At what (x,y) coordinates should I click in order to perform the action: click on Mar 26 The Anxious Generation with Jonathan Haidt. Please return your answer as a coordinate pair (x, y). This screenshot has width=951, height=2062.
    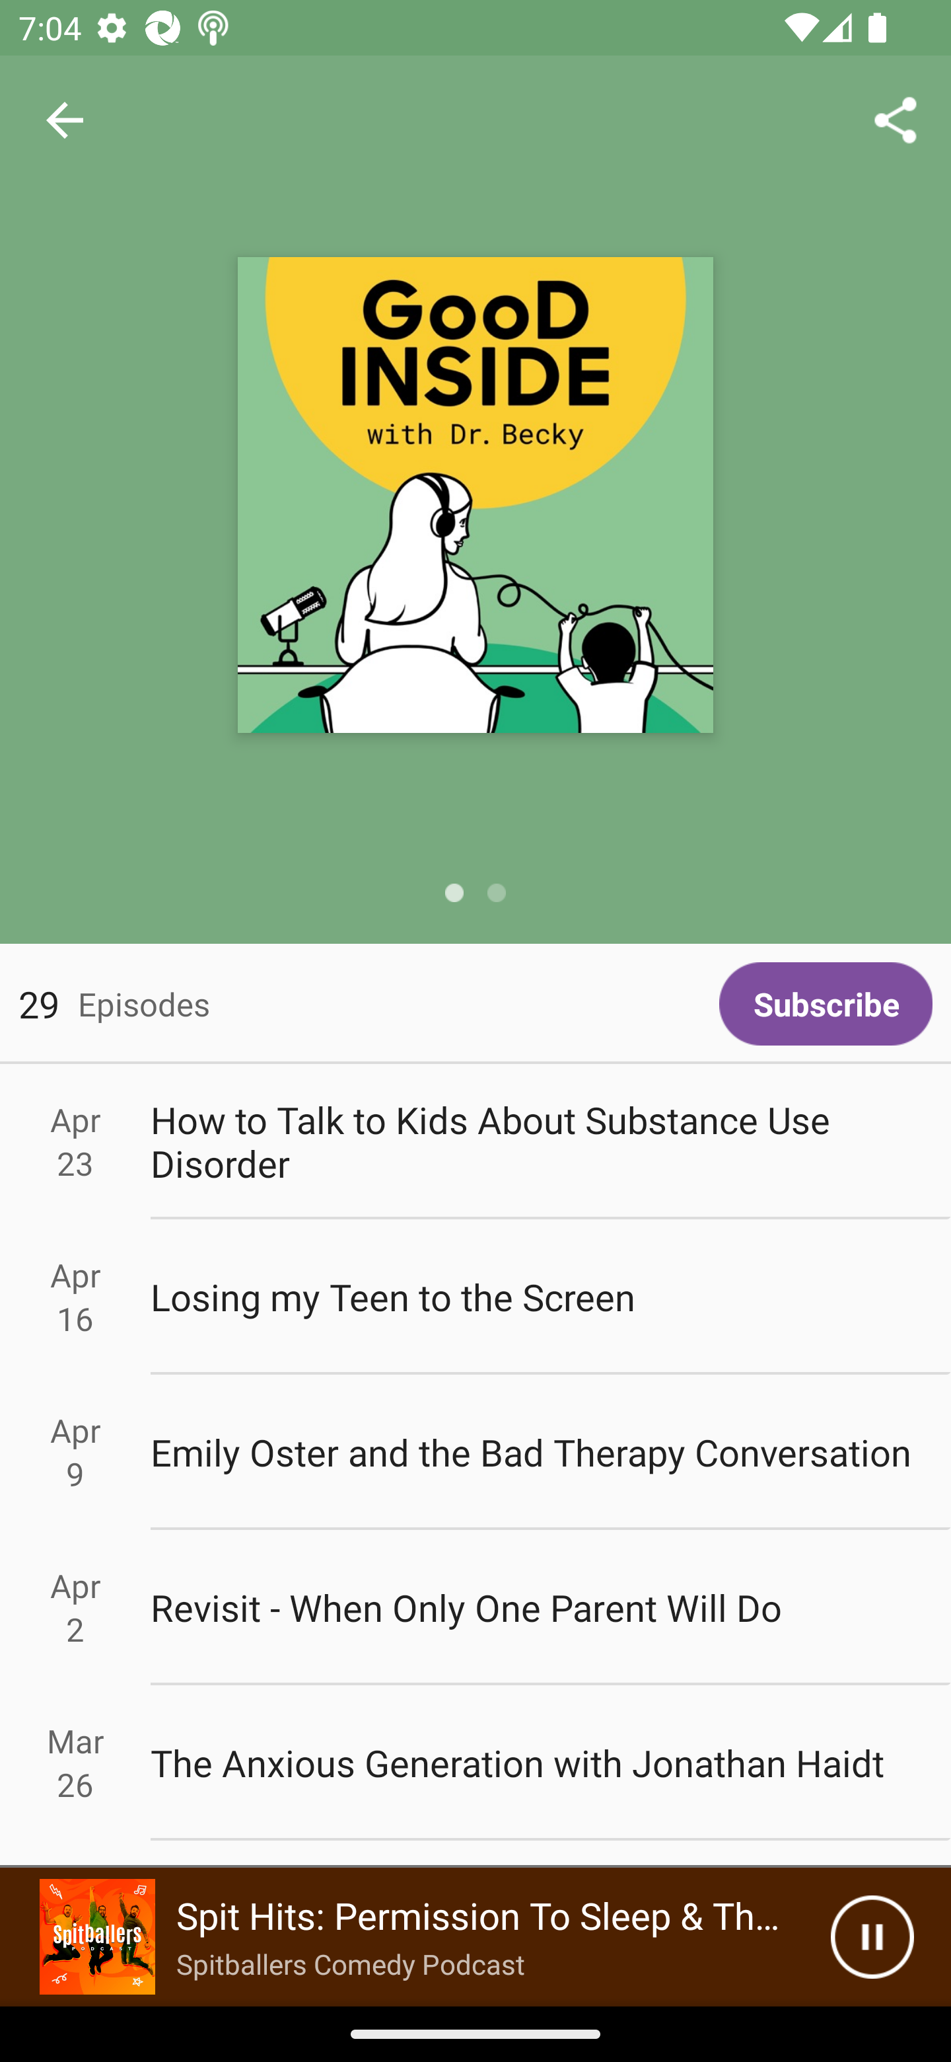
    Looking at the image, I should click on (475, 1763).